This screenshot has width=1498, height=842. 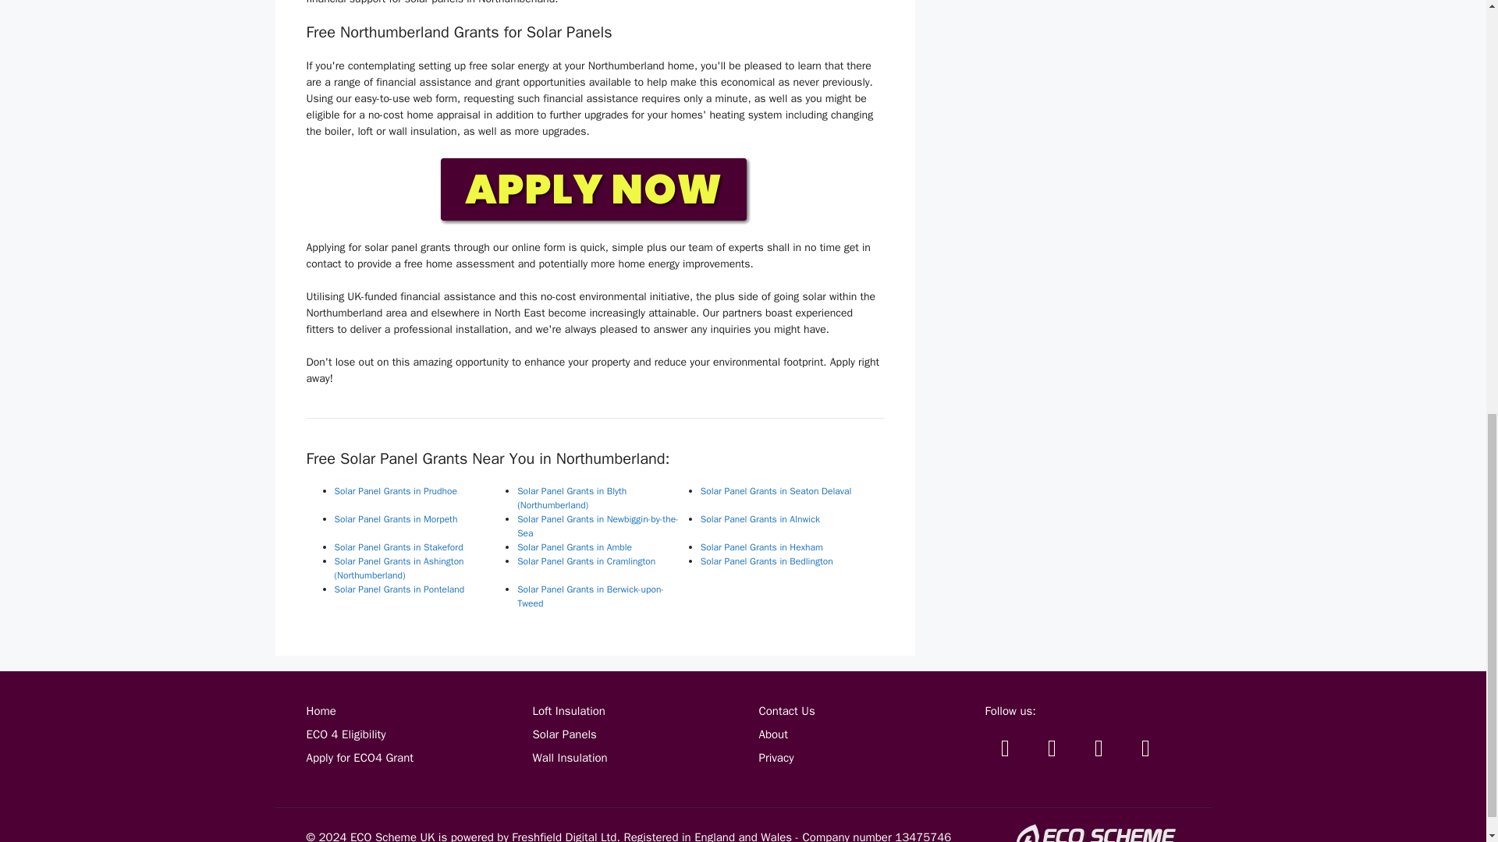 I want to click on LinkedIn, so click(x=1145, y=748).